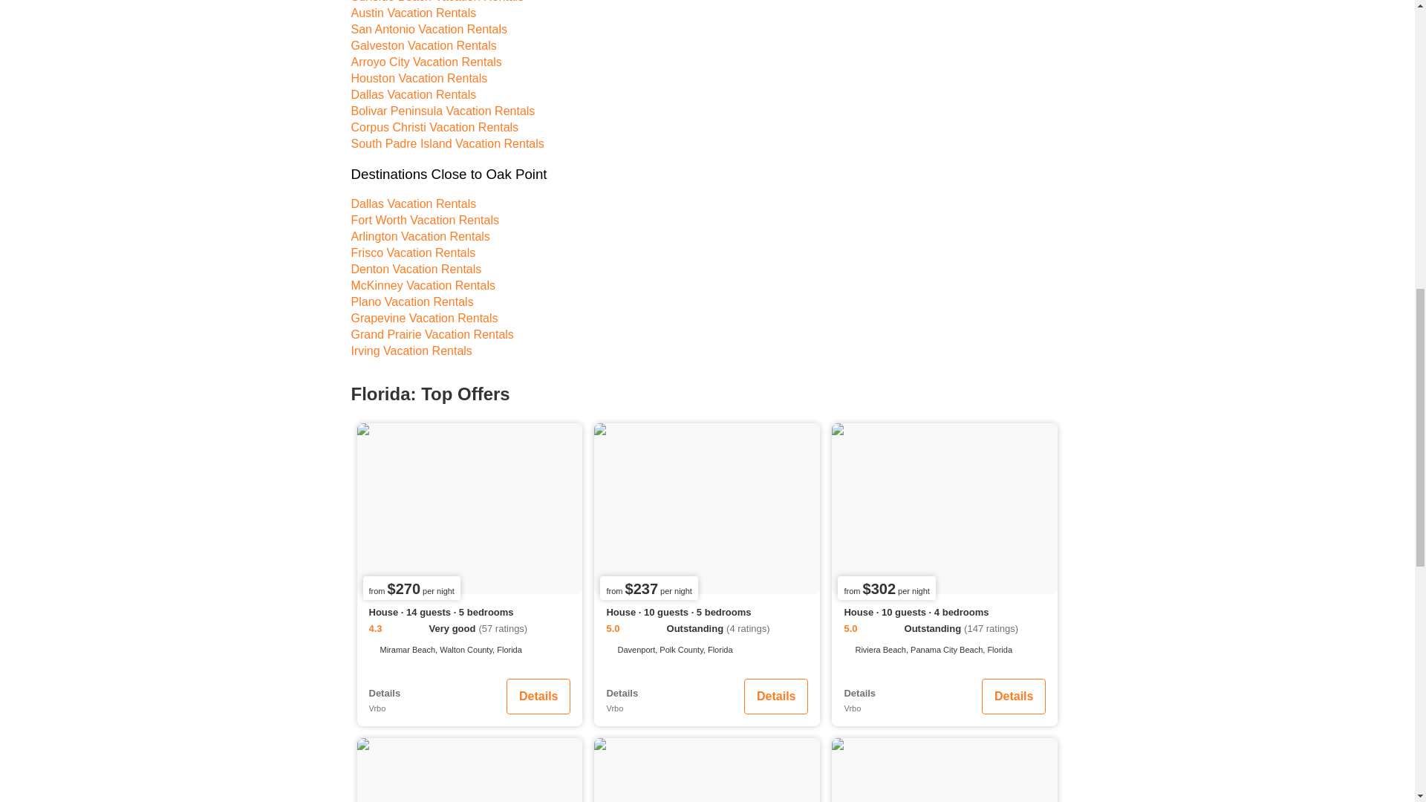  I want to click on Plano Vacation Rentals, so click(411, 301).